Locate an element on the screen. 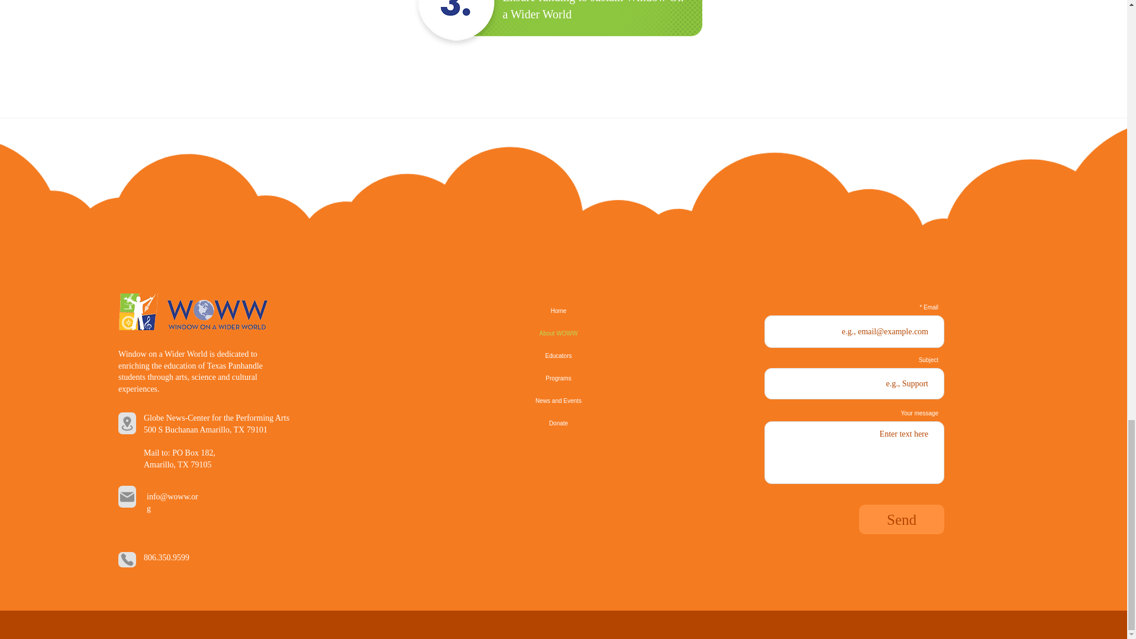  Educators is located at coordinates (559, 356).